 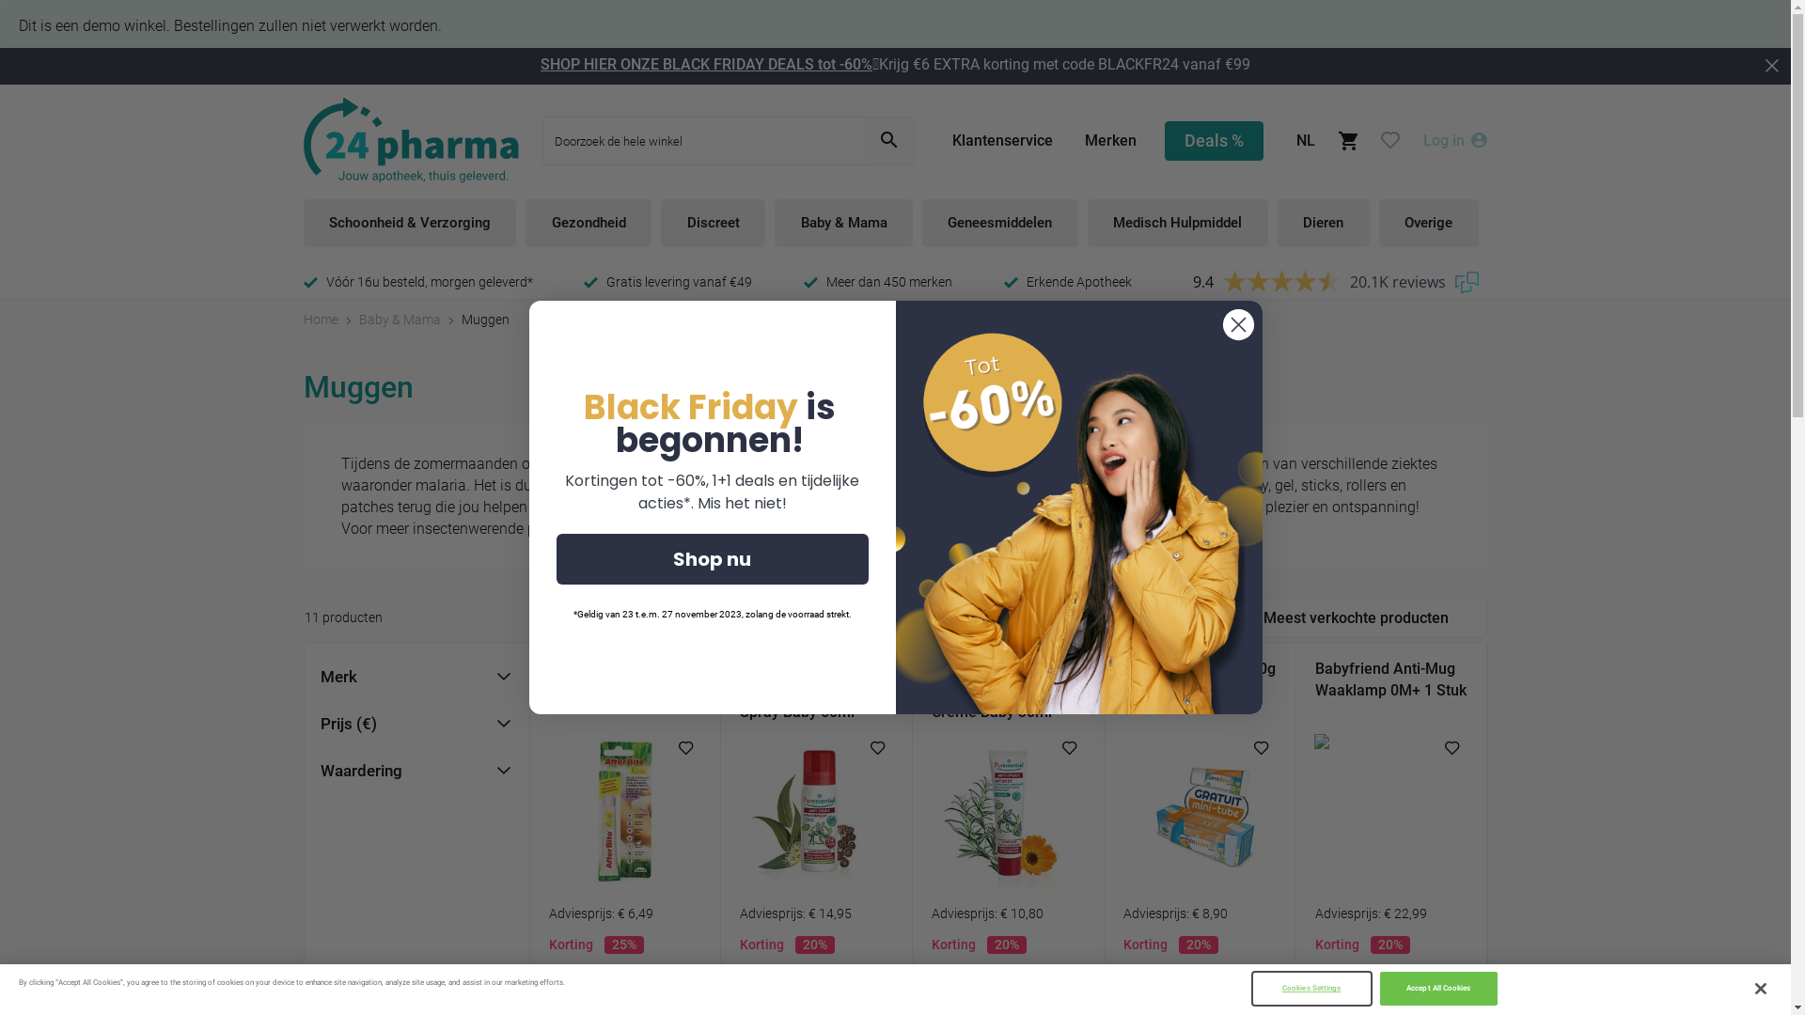 I want to click on Submit, so click(x=26, y=9).